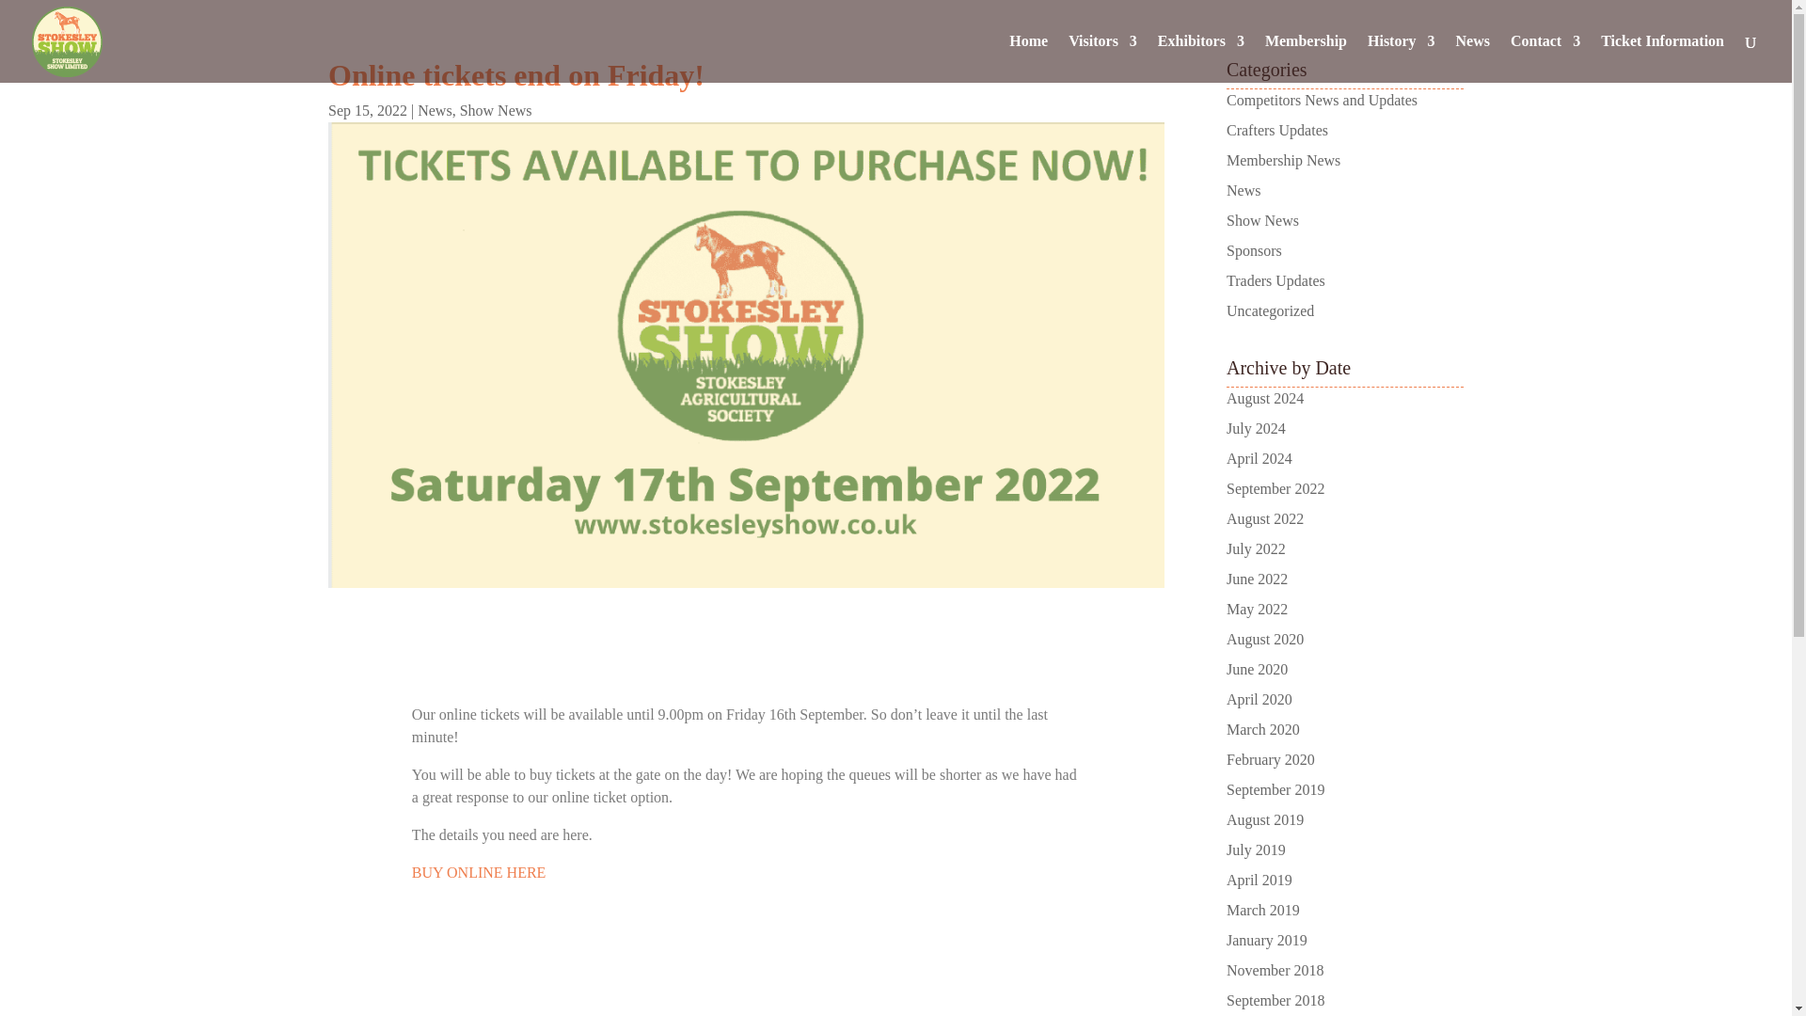  I want to click on August 2022, so click(1264, 519).